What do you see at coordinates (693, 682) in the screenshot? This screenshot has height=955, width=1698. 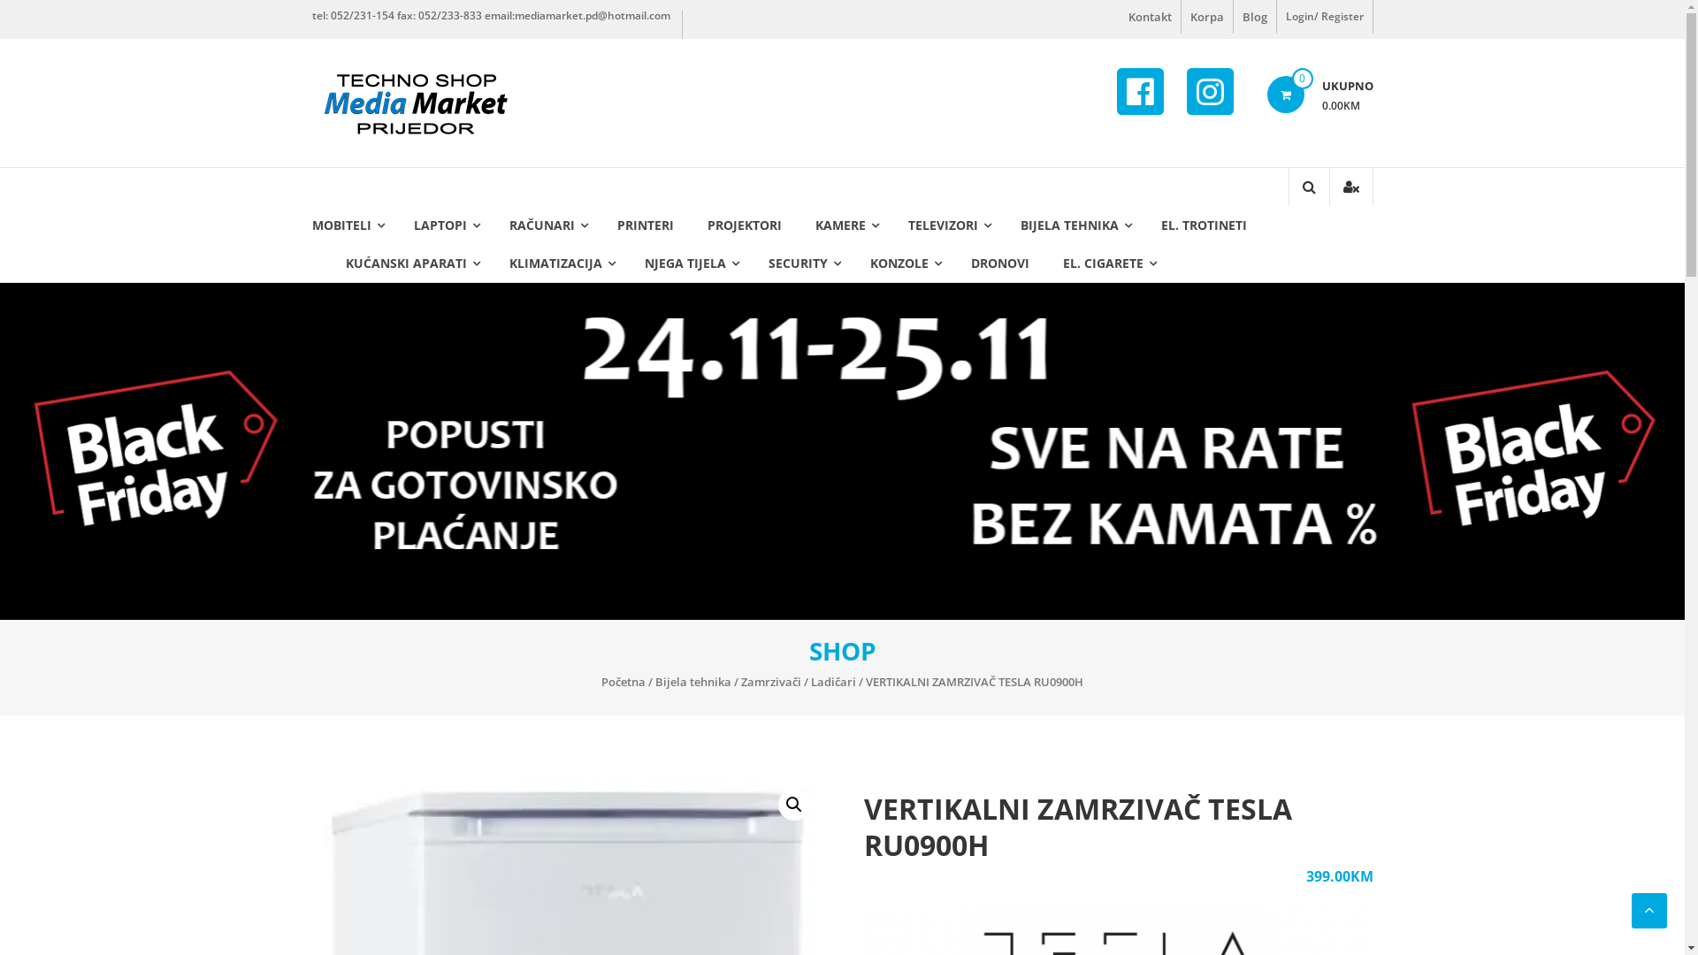 I see `Bijela tehnika` at bounding box center [693, 682].